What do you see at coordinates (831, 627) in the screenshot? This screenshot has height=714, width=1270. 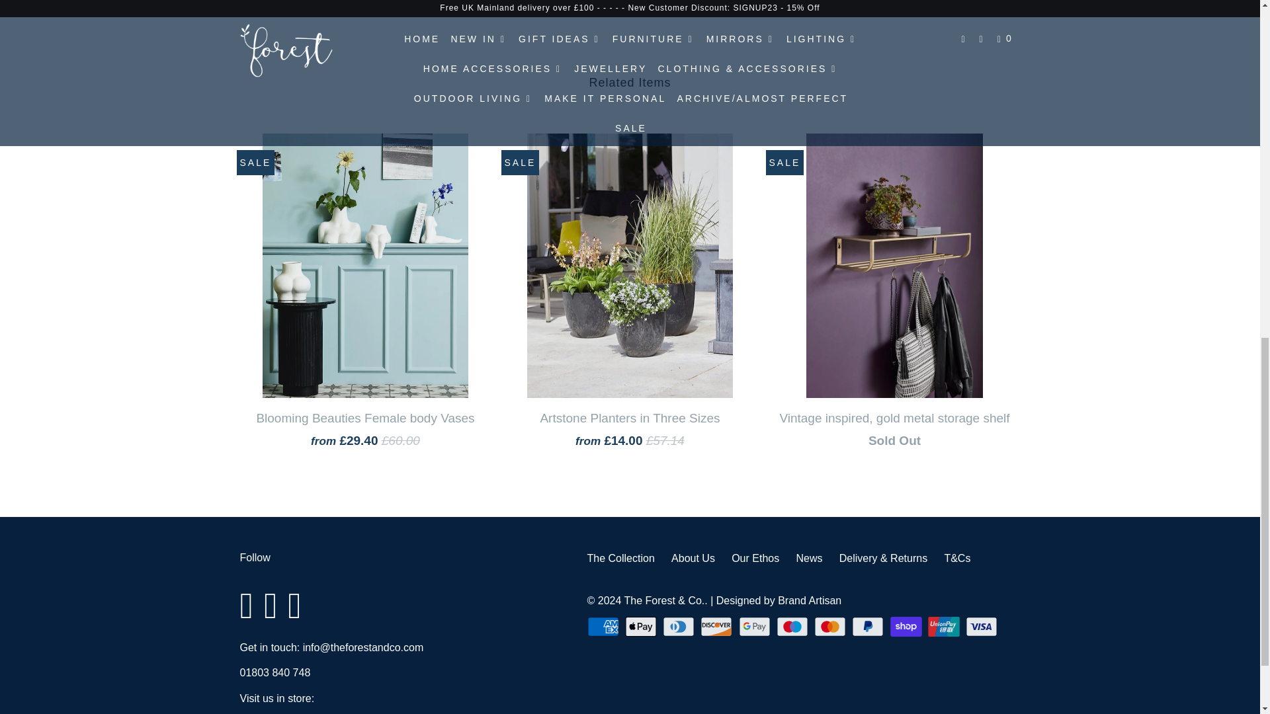 I see `Mastercard` at bounding box center [831, 627].